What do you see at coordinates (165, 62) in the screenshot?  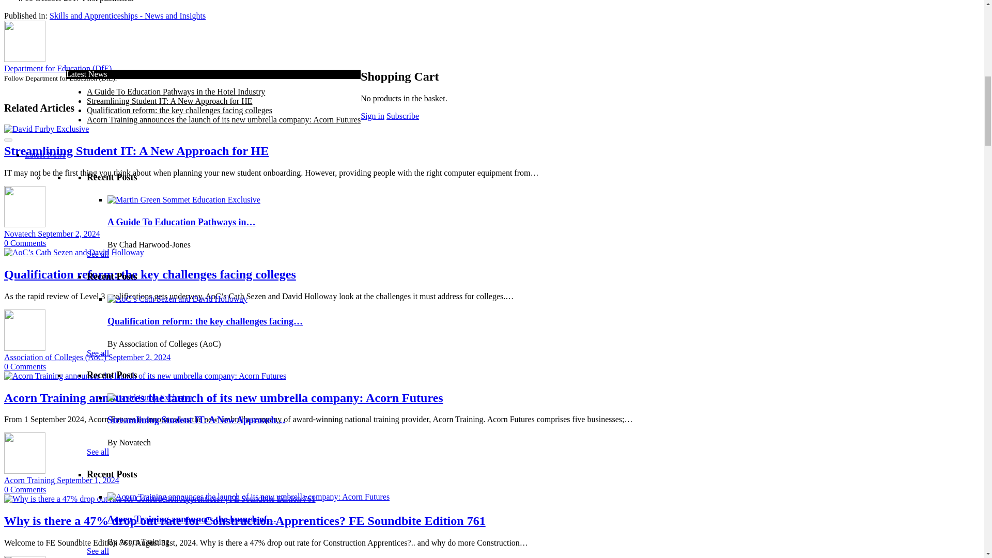 I see `Skills and Apprenticeships - News and Insights` at bounding box center [165, 62].